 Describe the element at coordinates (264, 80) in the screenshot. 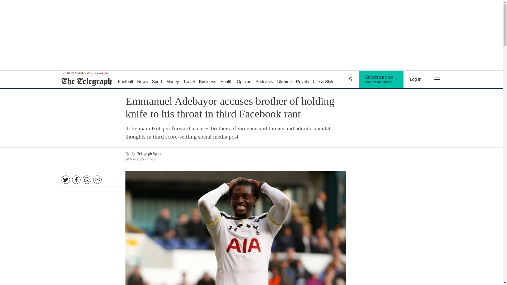

I see `Podcasts` at that location.